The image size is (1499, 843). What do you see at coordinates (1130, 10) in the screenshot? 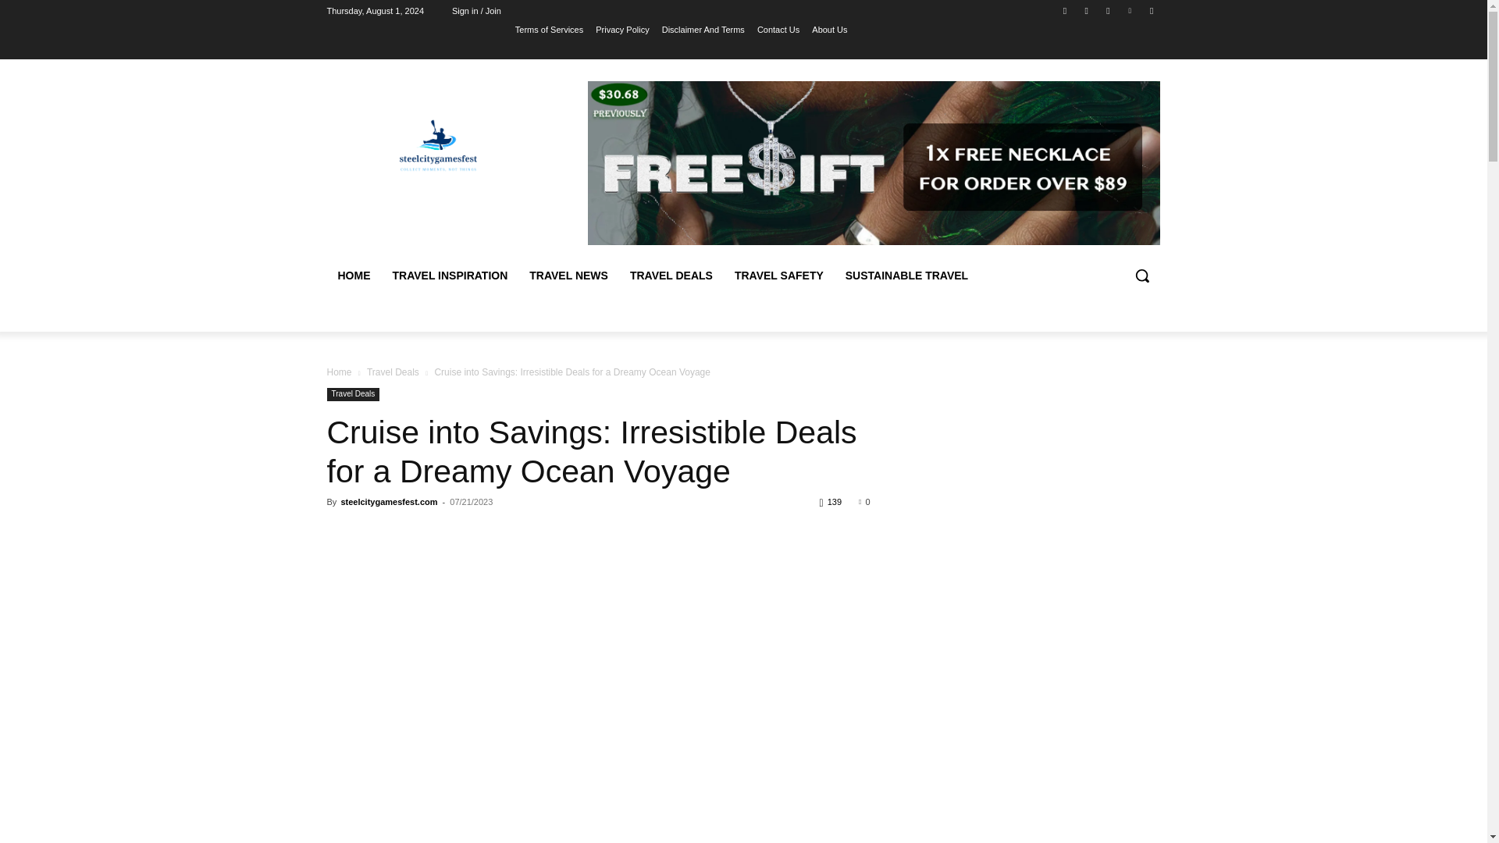
I see `Vimeo` at bounding box center [1130, 10].